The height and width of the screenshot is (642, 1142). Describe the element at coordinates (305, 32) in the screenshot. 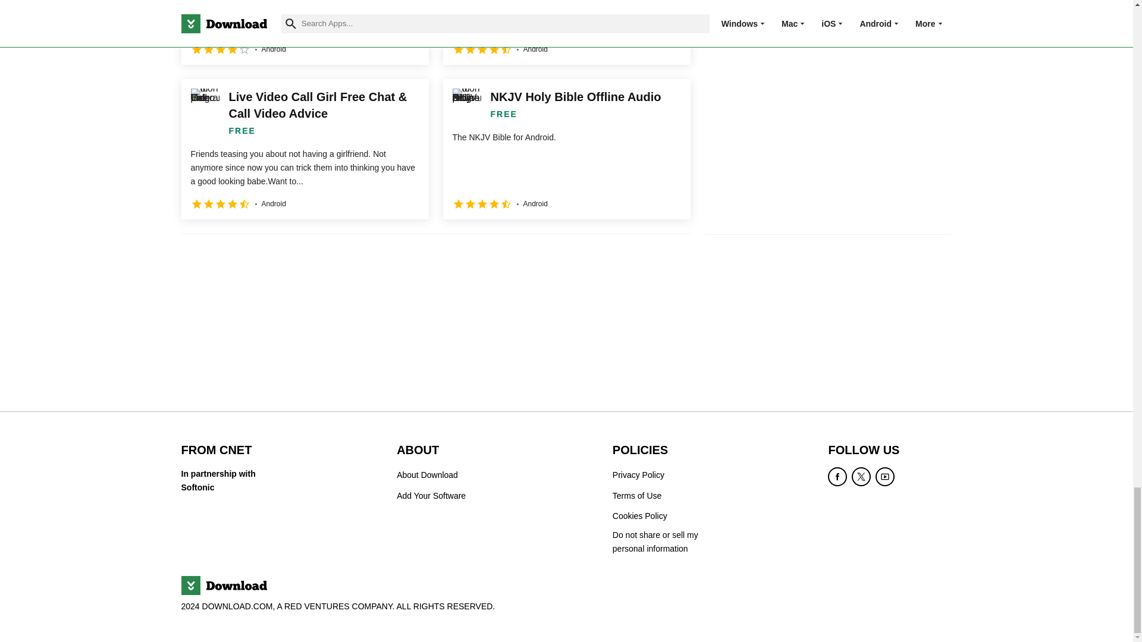

I see `Duolingo Math` at that location.